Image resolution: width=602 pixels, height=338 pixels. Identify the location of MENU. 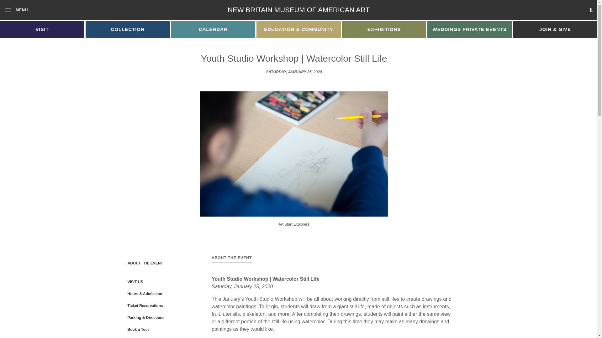
(16, 9).